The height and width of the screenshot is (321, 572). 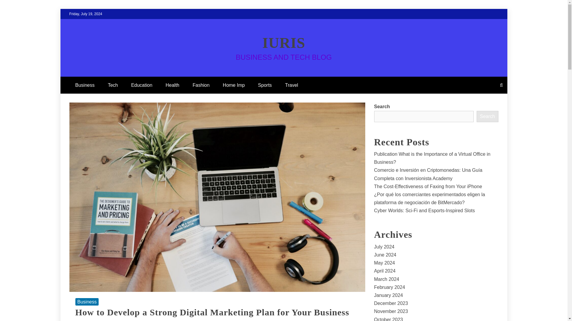 I want to click on Fashion, so click(x=201, y=85).